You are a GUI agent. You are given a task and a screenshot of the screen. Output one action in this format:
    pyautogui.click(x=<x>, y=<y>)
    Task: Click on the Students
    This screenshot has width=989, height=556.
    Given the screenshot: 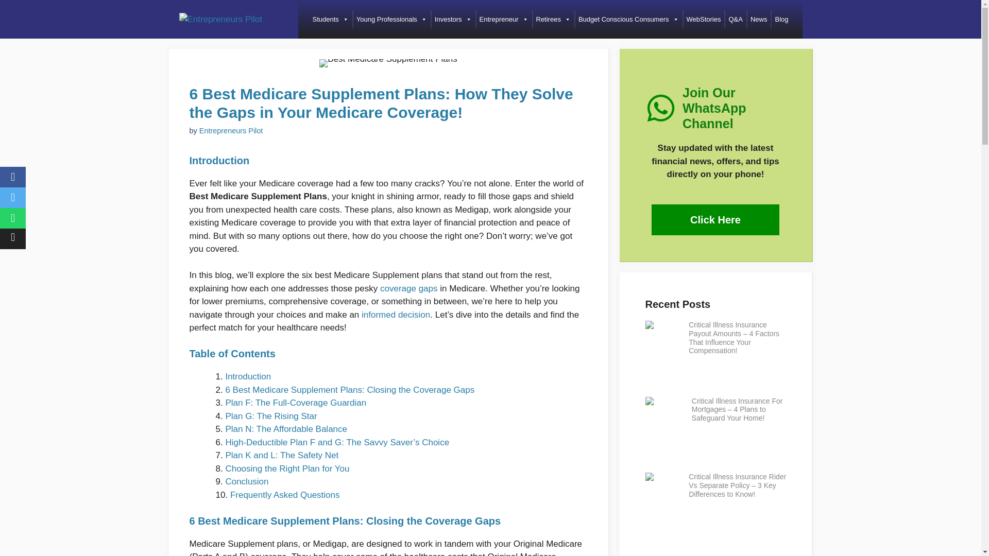 What is the action you would take?
    pyautogui.click(x=330, y=20)
    